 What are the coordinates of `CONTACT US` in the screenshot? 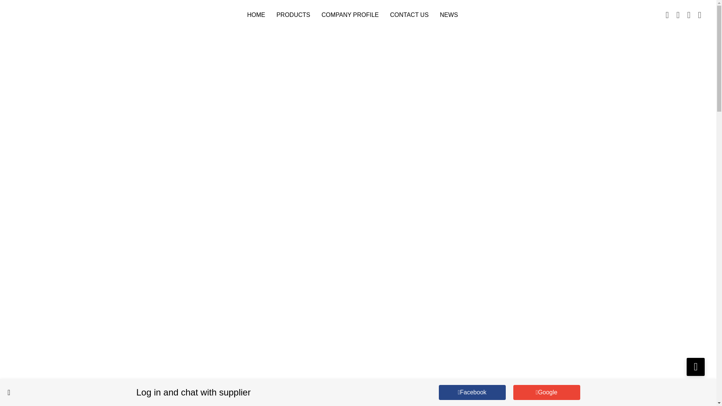 It's located at (409, 15).